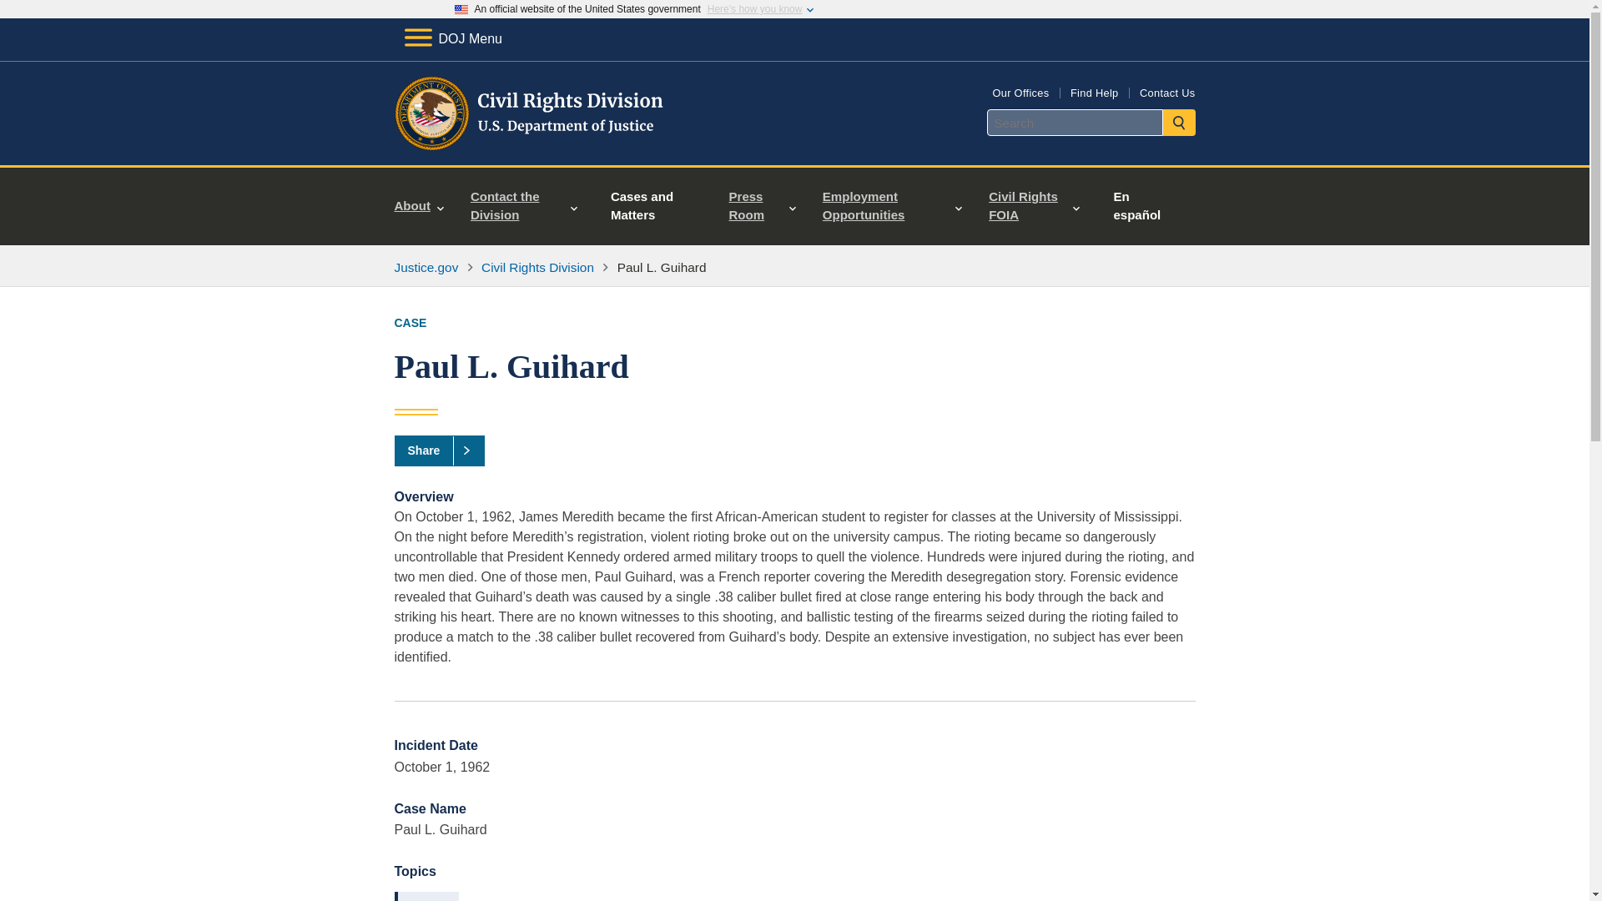 Image resolution: width=1602 pixels, height=901 pixels. What do you see at coordinates (892, 205) in the screenshot?
I see `Employment Opportunities` at bounding box center [892, 205].